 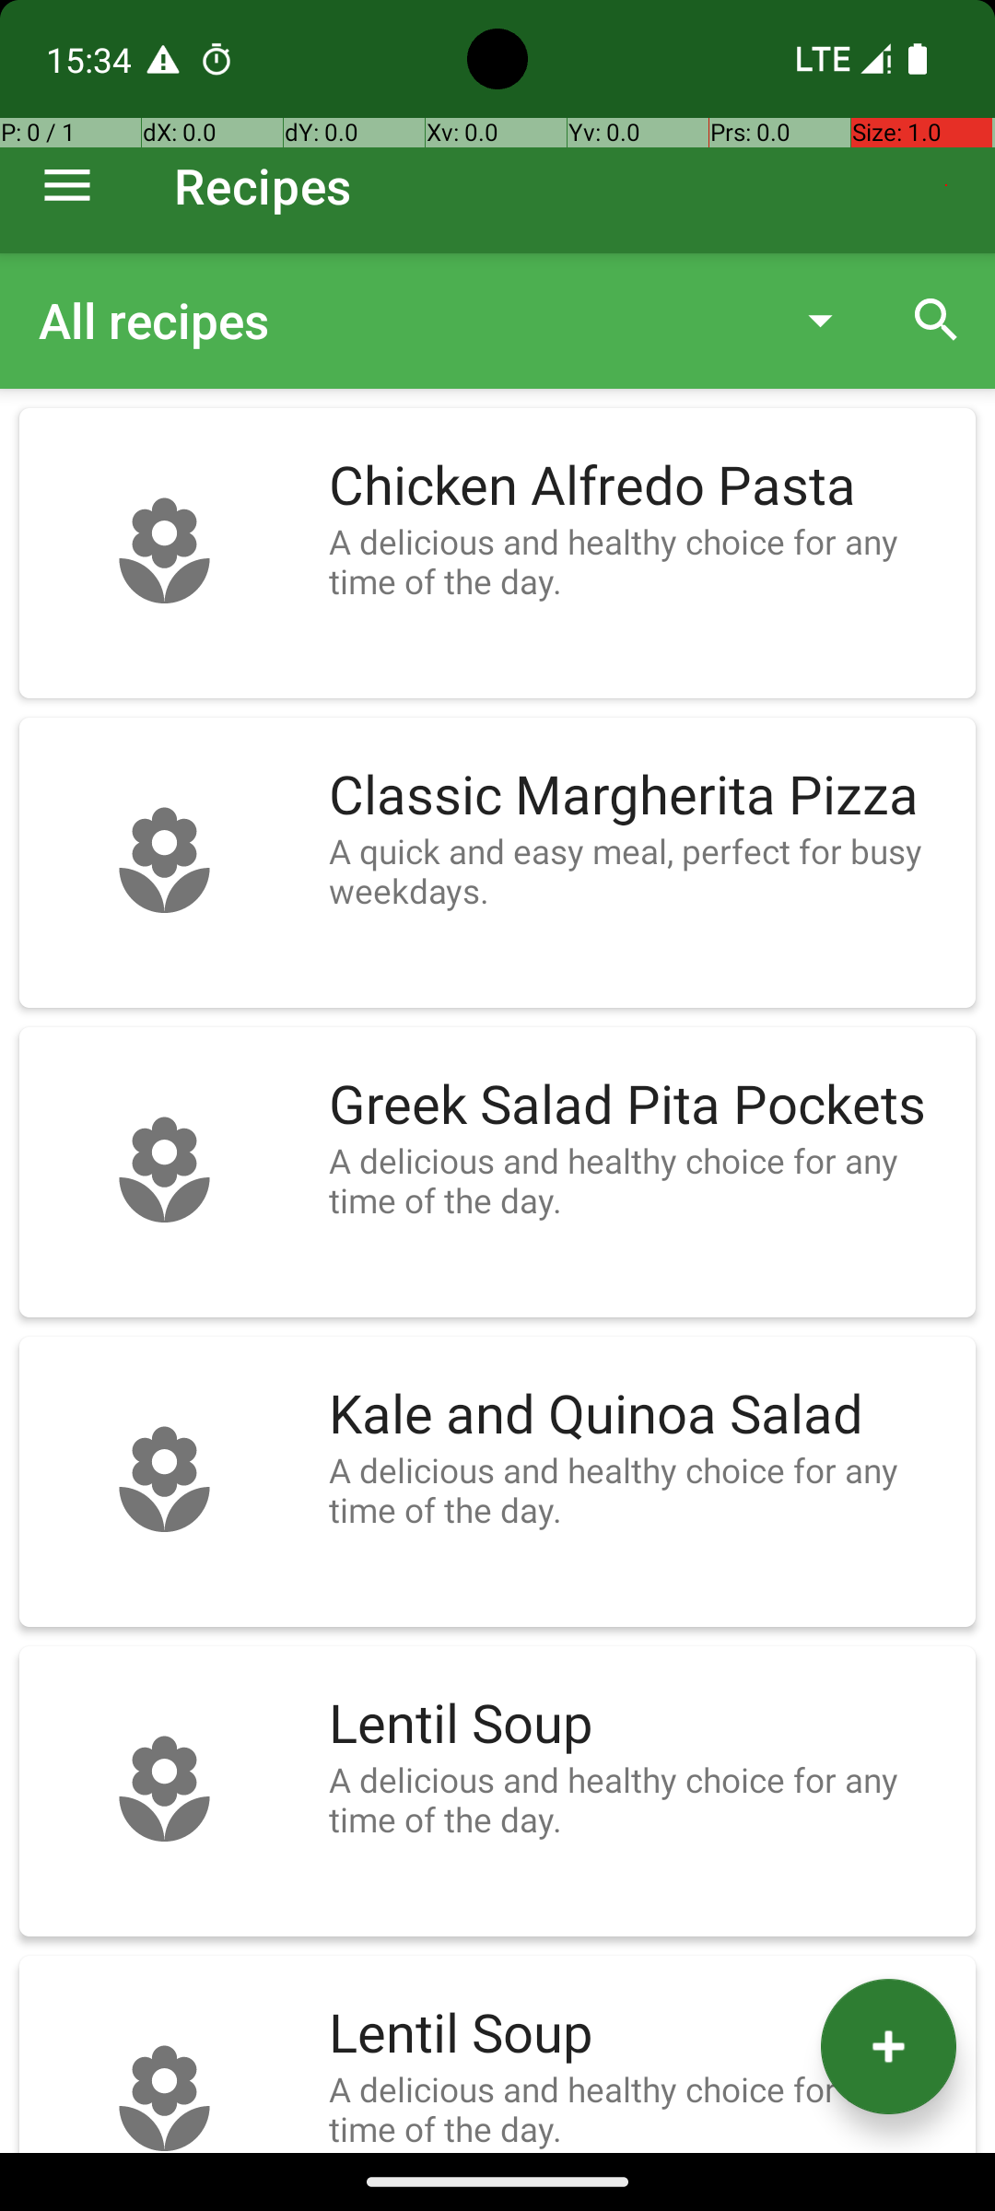 What do you see at coordinates (643, 1415) in the screenshot?
I see `Kale and Quinoa Salad` at bounding box center [643, 1415].